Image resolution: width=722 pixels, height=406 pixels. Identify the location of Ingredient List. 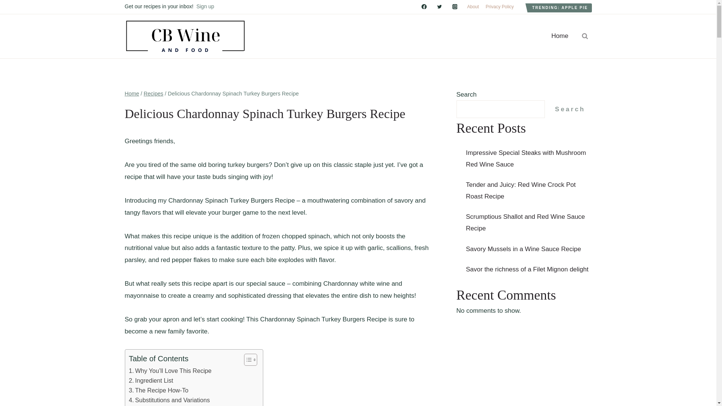
(150, 381).